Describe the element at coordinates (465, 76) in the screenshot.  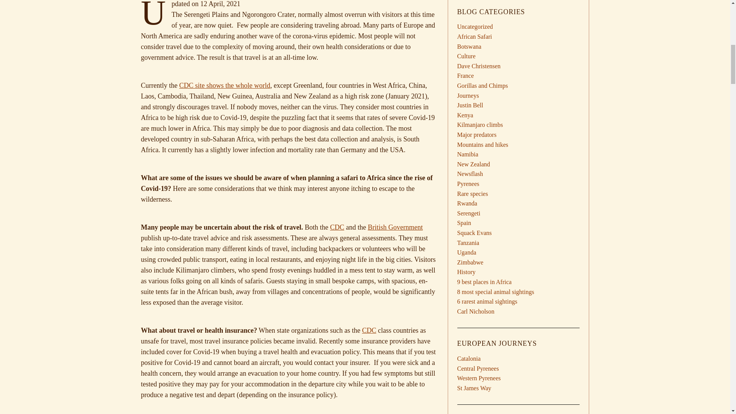
I see `View all posts filed under France` at that location.